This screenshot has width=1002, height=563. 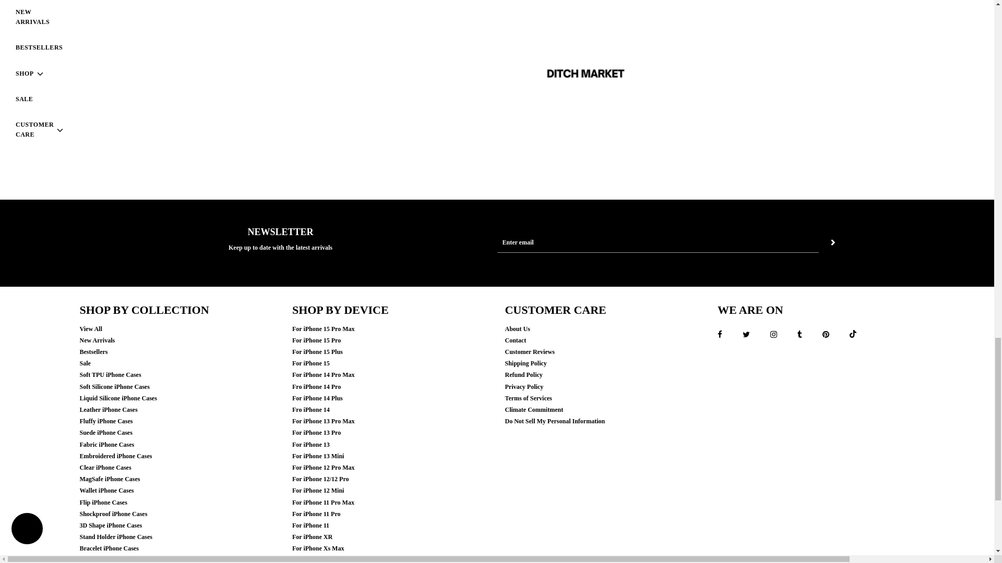 What do you see at coordinates (597, 47) in the screenshot?
I see `Lattice Black Soft Silicone iPhone Case` at bounding box center [597, 47].